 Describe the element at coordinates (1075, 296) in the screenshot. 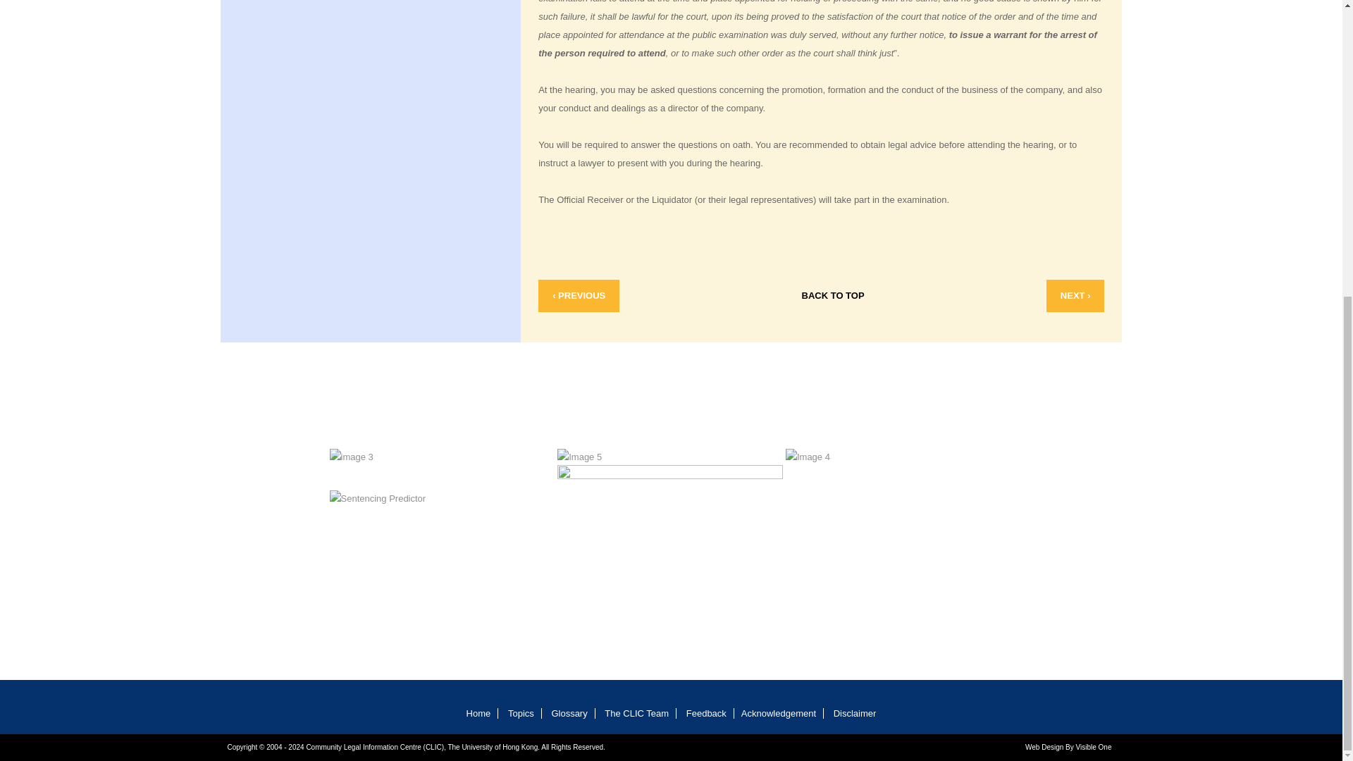

I see `Go to next page` at that location.